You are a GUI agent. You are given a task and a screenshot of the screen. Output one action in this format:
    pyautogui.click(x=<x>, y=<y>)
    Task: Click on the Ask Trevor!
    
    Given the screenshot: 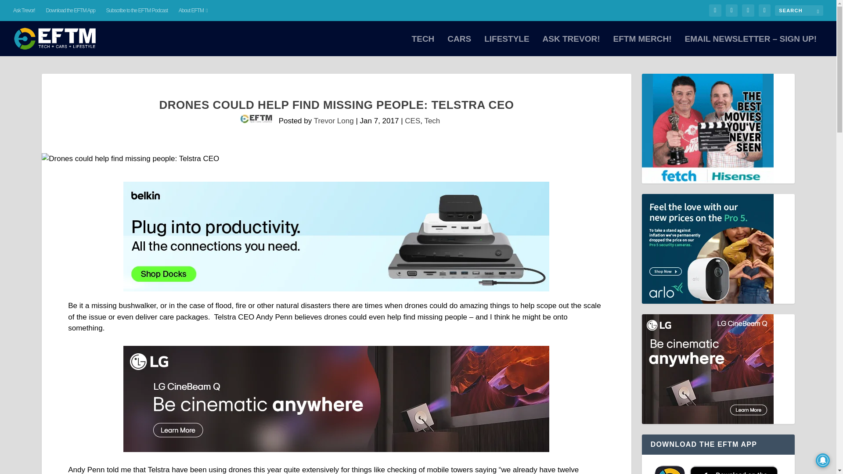 What is the action you would take?
    pyautogui.click(x=24, y=11)
    